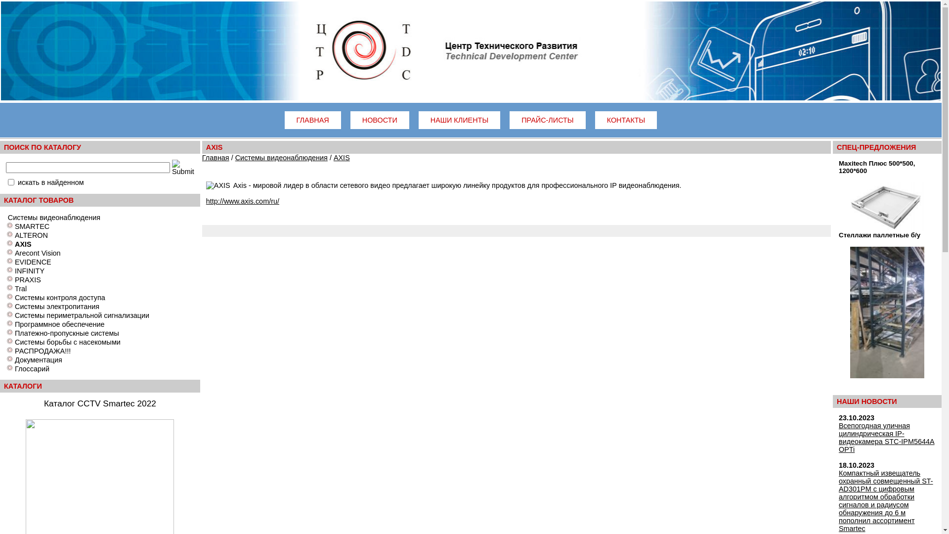 This screenshot has height=534, width=949. What do you see at coordinates (30, 271) in the screenshot?
I see `INFINITY` at bounding box center [30, 271].